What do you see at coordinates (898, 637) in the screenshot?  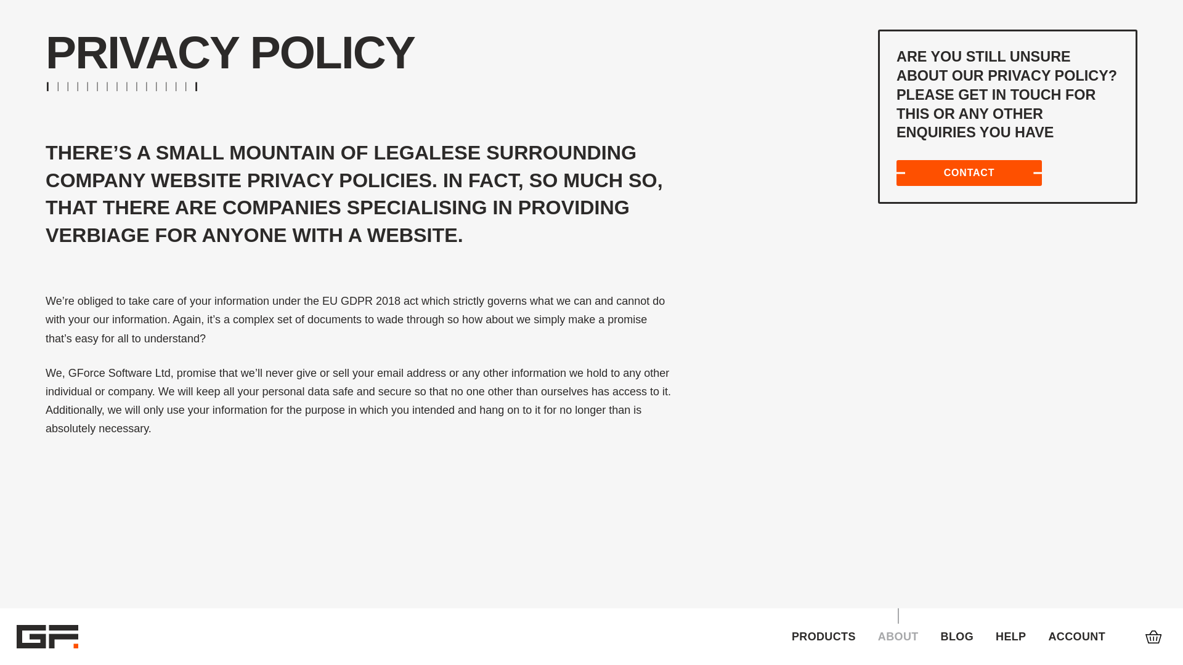 I see `ABOUT` at bounding box center [898, 637].